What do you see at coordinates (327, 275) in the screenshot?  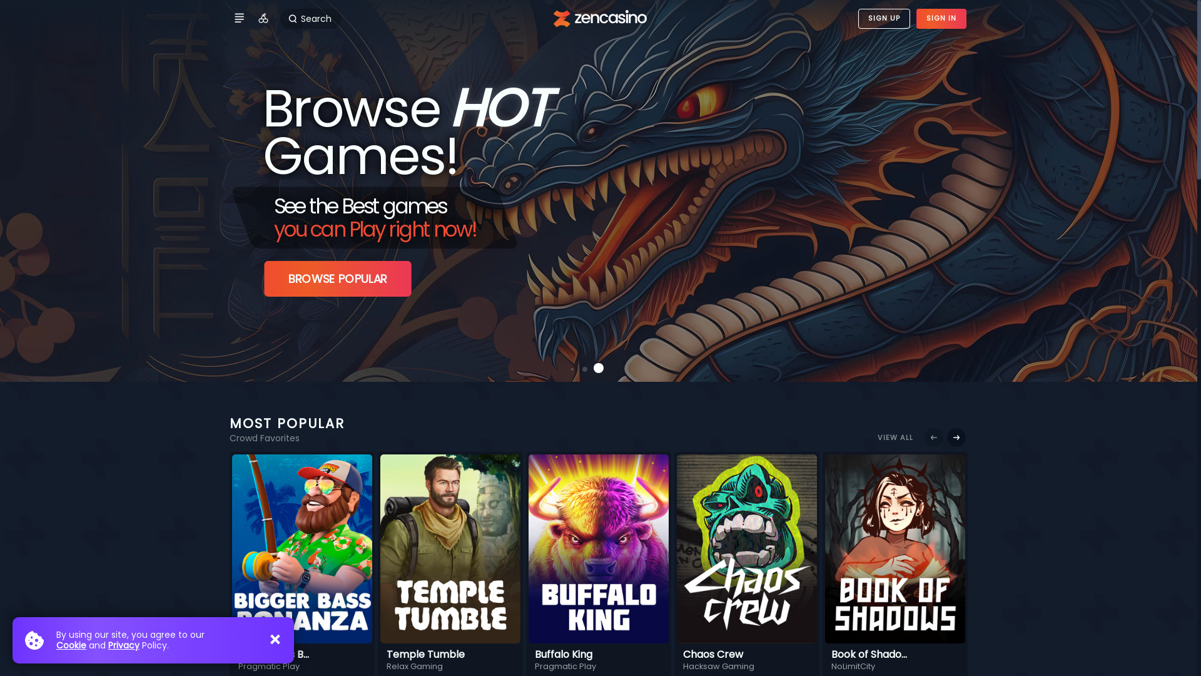 I see `BROWSE LIVE GAMES` at bounding box center [327, 275].